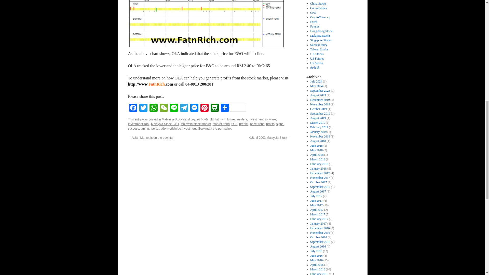 The height and width of the screenshot is (275, 489). Describe the element at coordinates (214, 108) in the screenshot. I see `Douban` at that location.